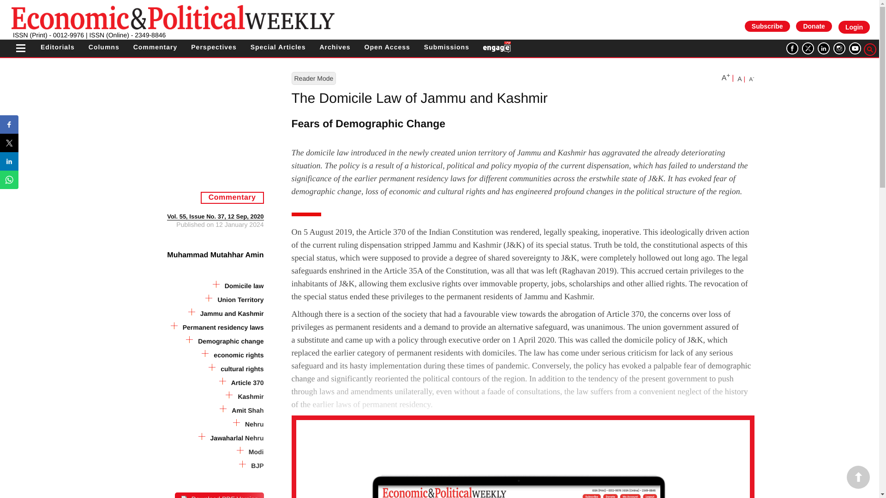  What do you see at coordinates (854, 27) in the screenshot?
I see `Login` at bounding box center [854, 27].